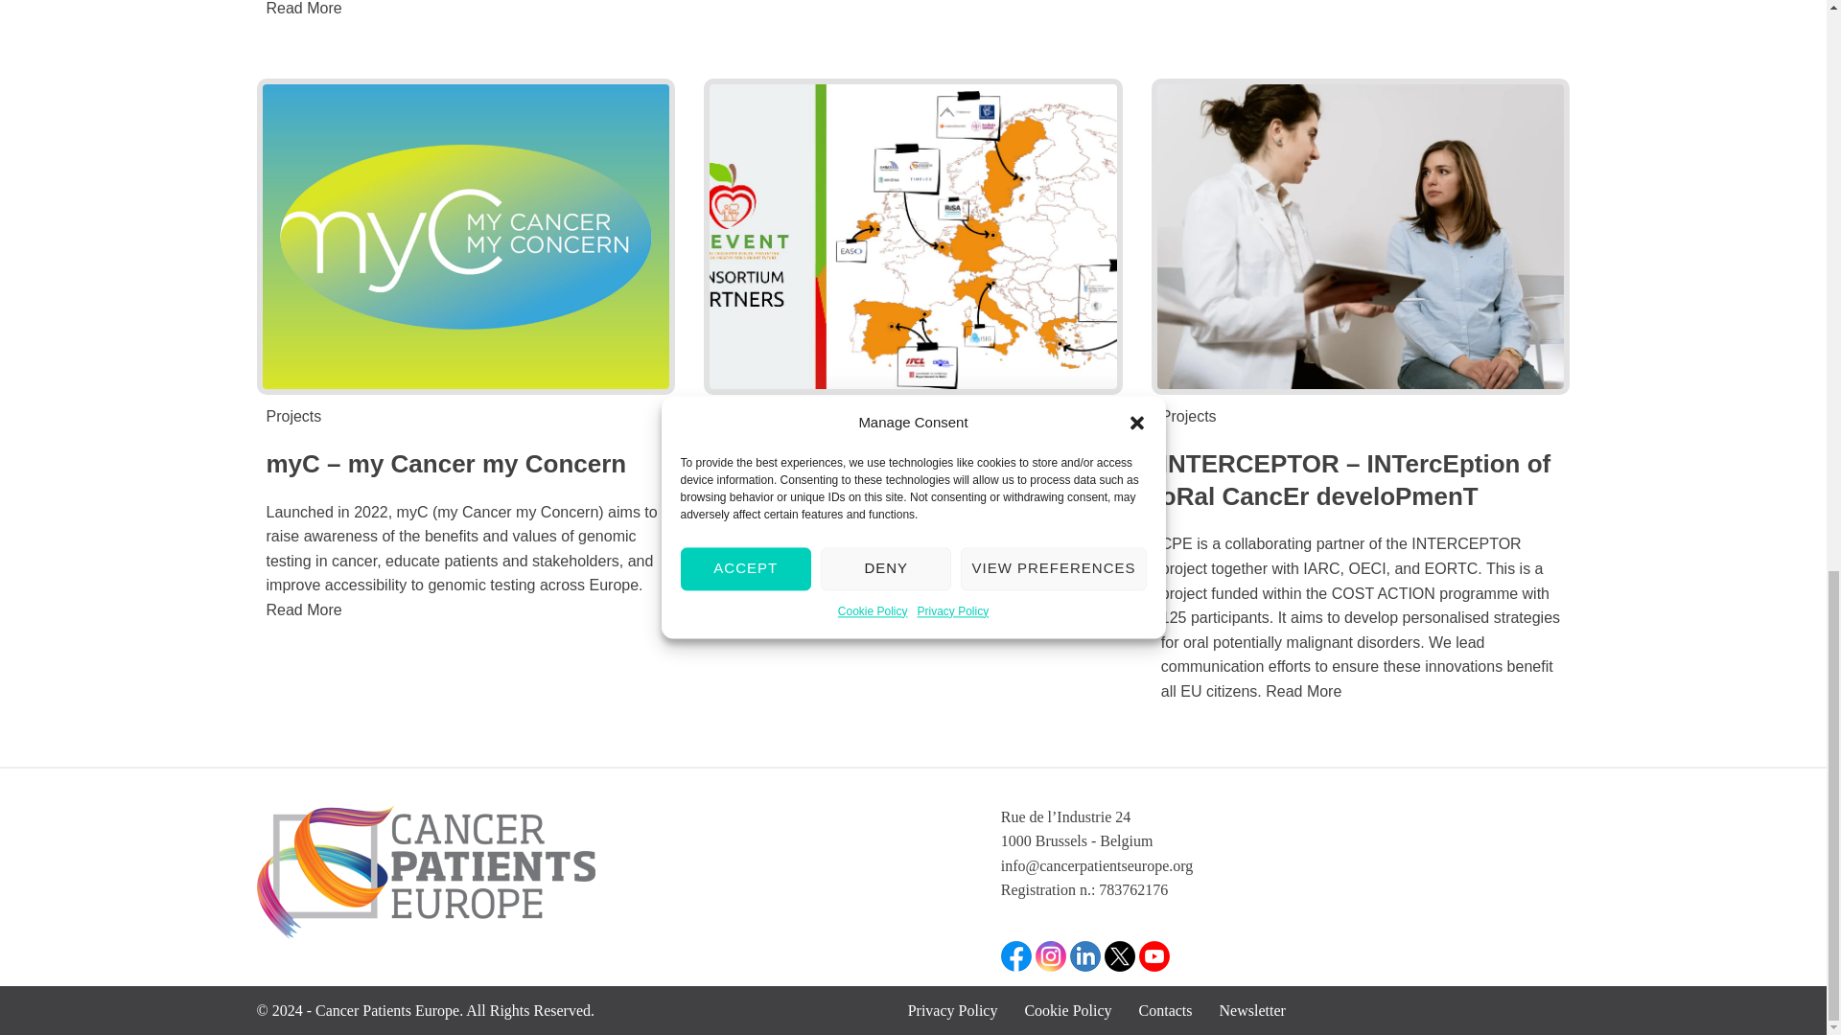 The image size is (1841, 1035). I want to click on PREVENT, so click(773, 463).